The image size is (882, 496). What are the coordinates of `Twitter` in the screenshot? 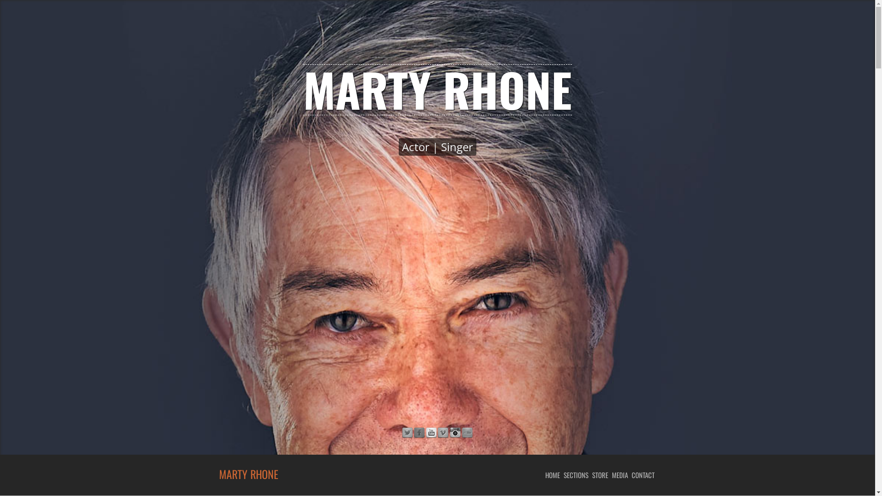 It's located at (407, 433).